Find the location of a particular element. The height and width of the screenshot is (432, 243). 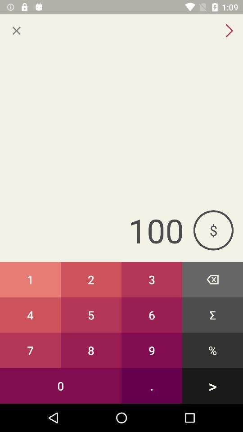

click the button to the right of 4 icon is located at coordinates (91, 350).